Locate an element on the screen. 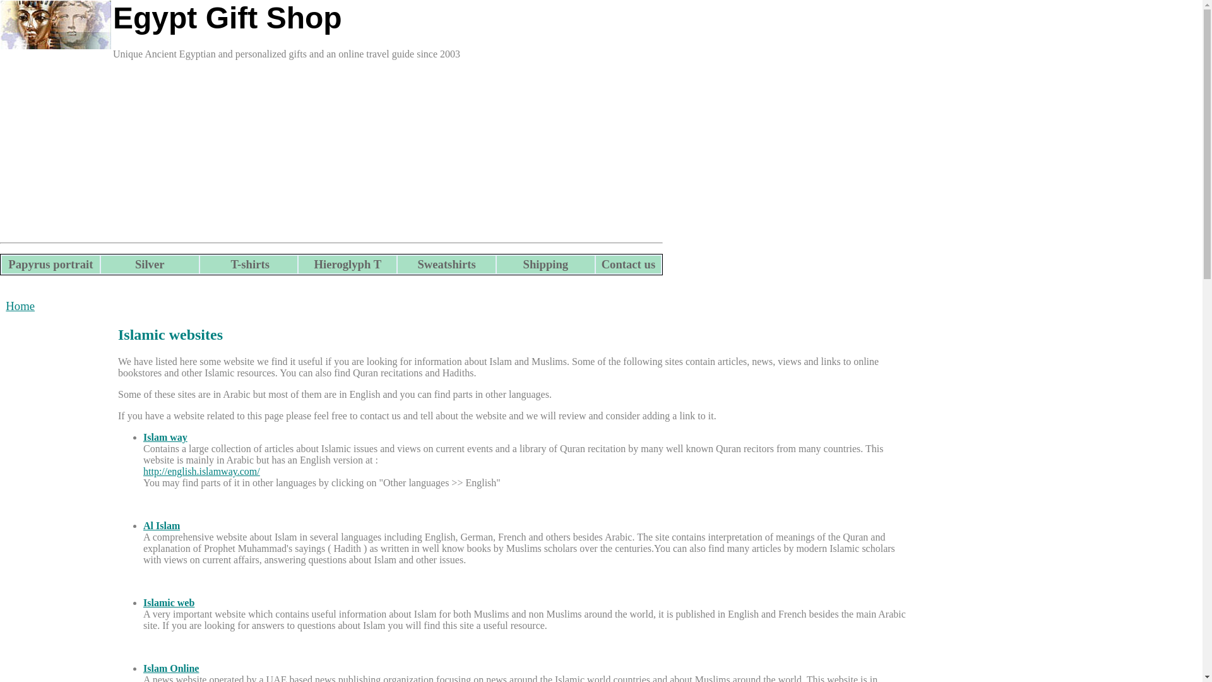 The height and width of the screenshot is (682, 1212). Hieroglyph T is located at coordinates (347, 265).